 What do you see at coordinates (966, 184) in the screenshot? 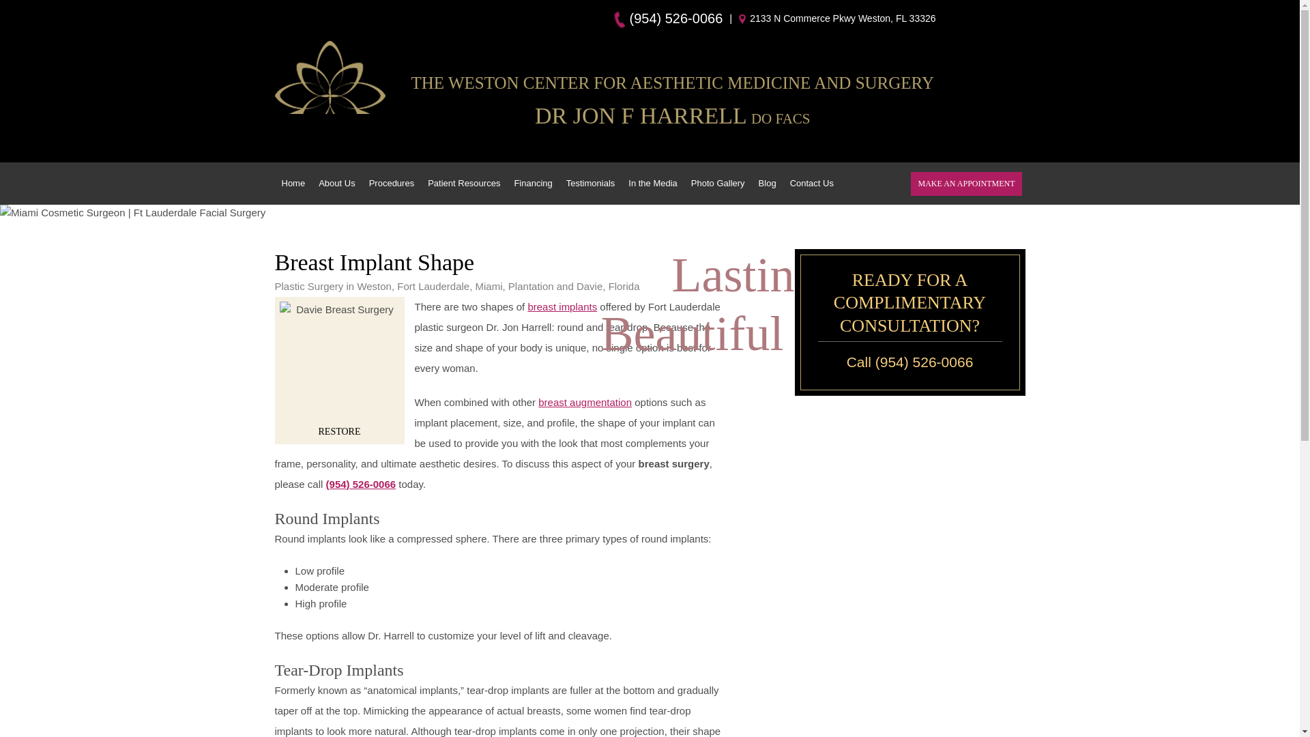
I see `MAKE AN APPOINTMENT` at bounding box center [966, 184].